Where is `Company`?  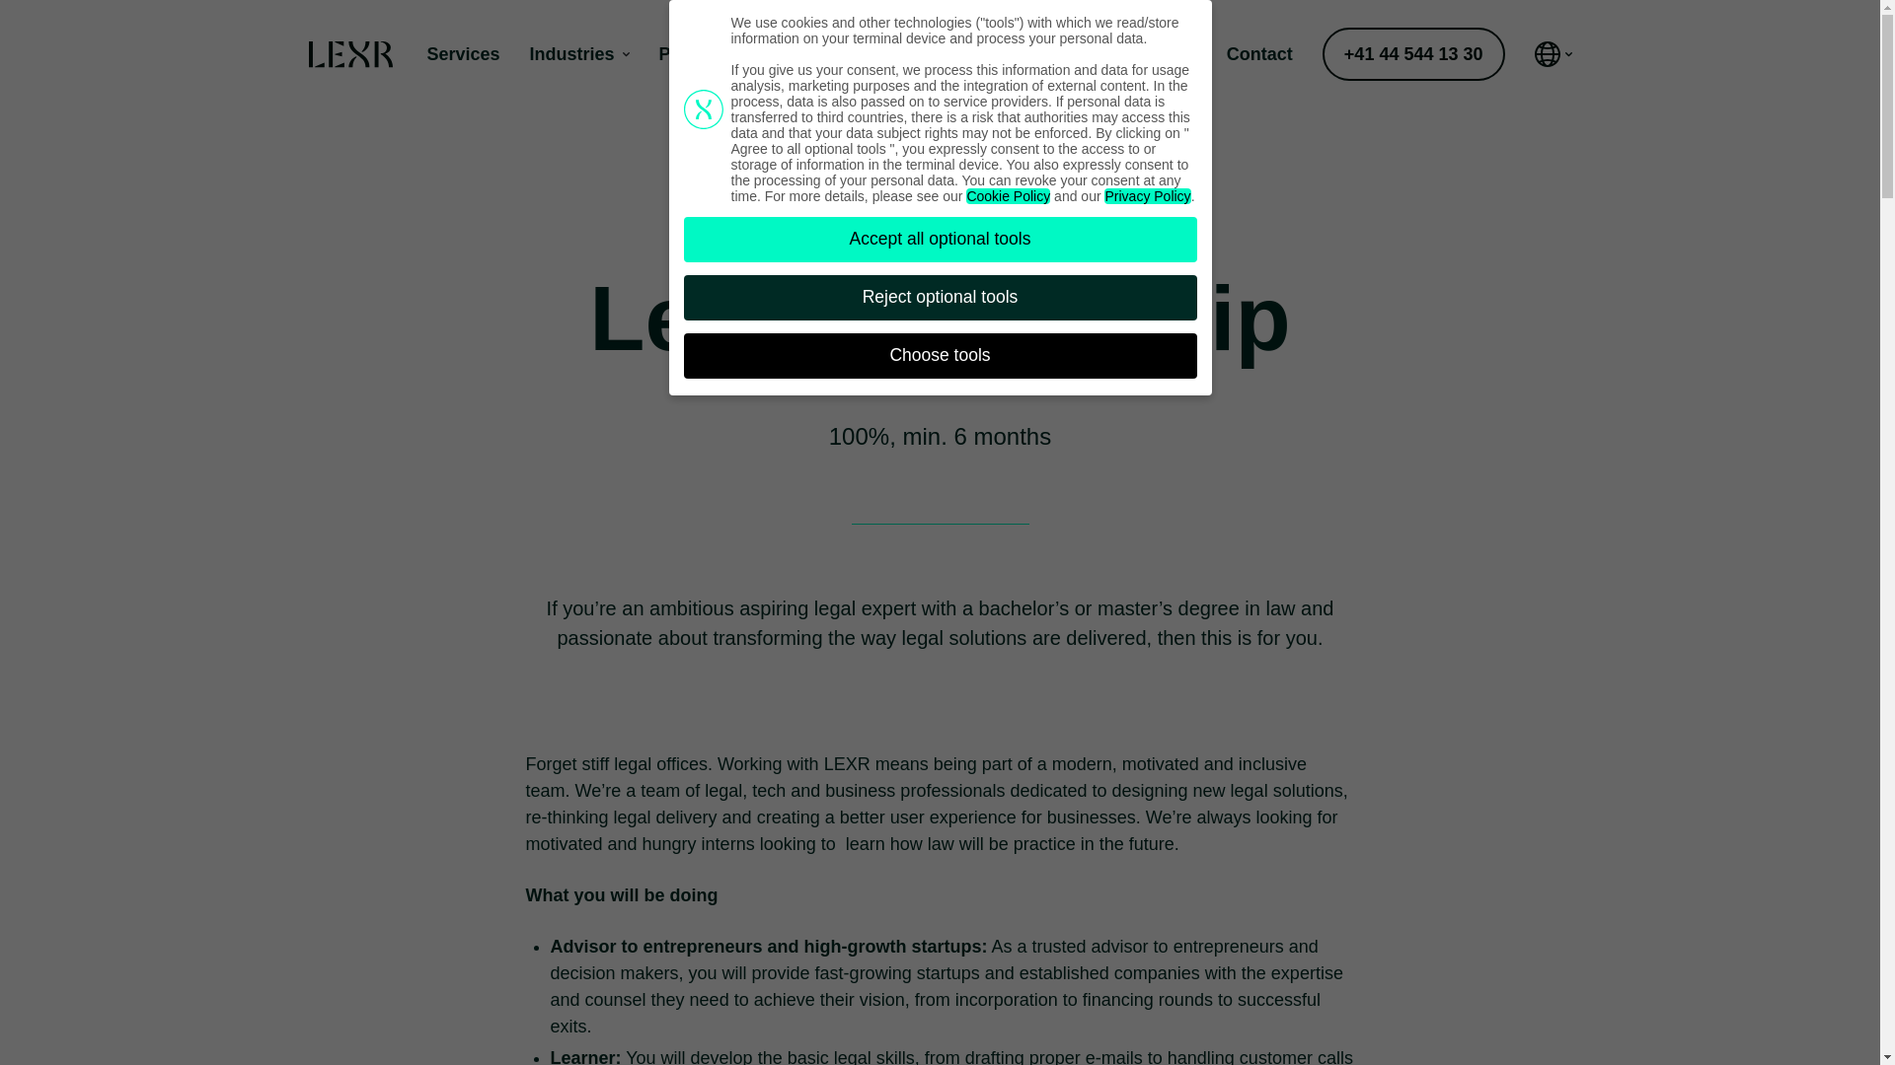 Company is located at coordinates (932, 49).